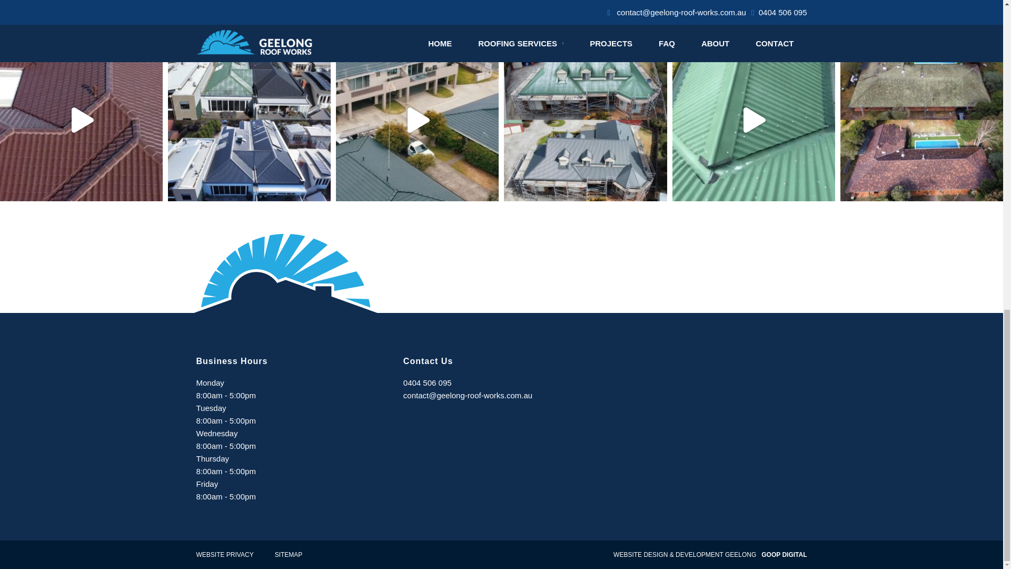 The image size is (1011, 569). I want to click on Follow Us, so click(501, 13).